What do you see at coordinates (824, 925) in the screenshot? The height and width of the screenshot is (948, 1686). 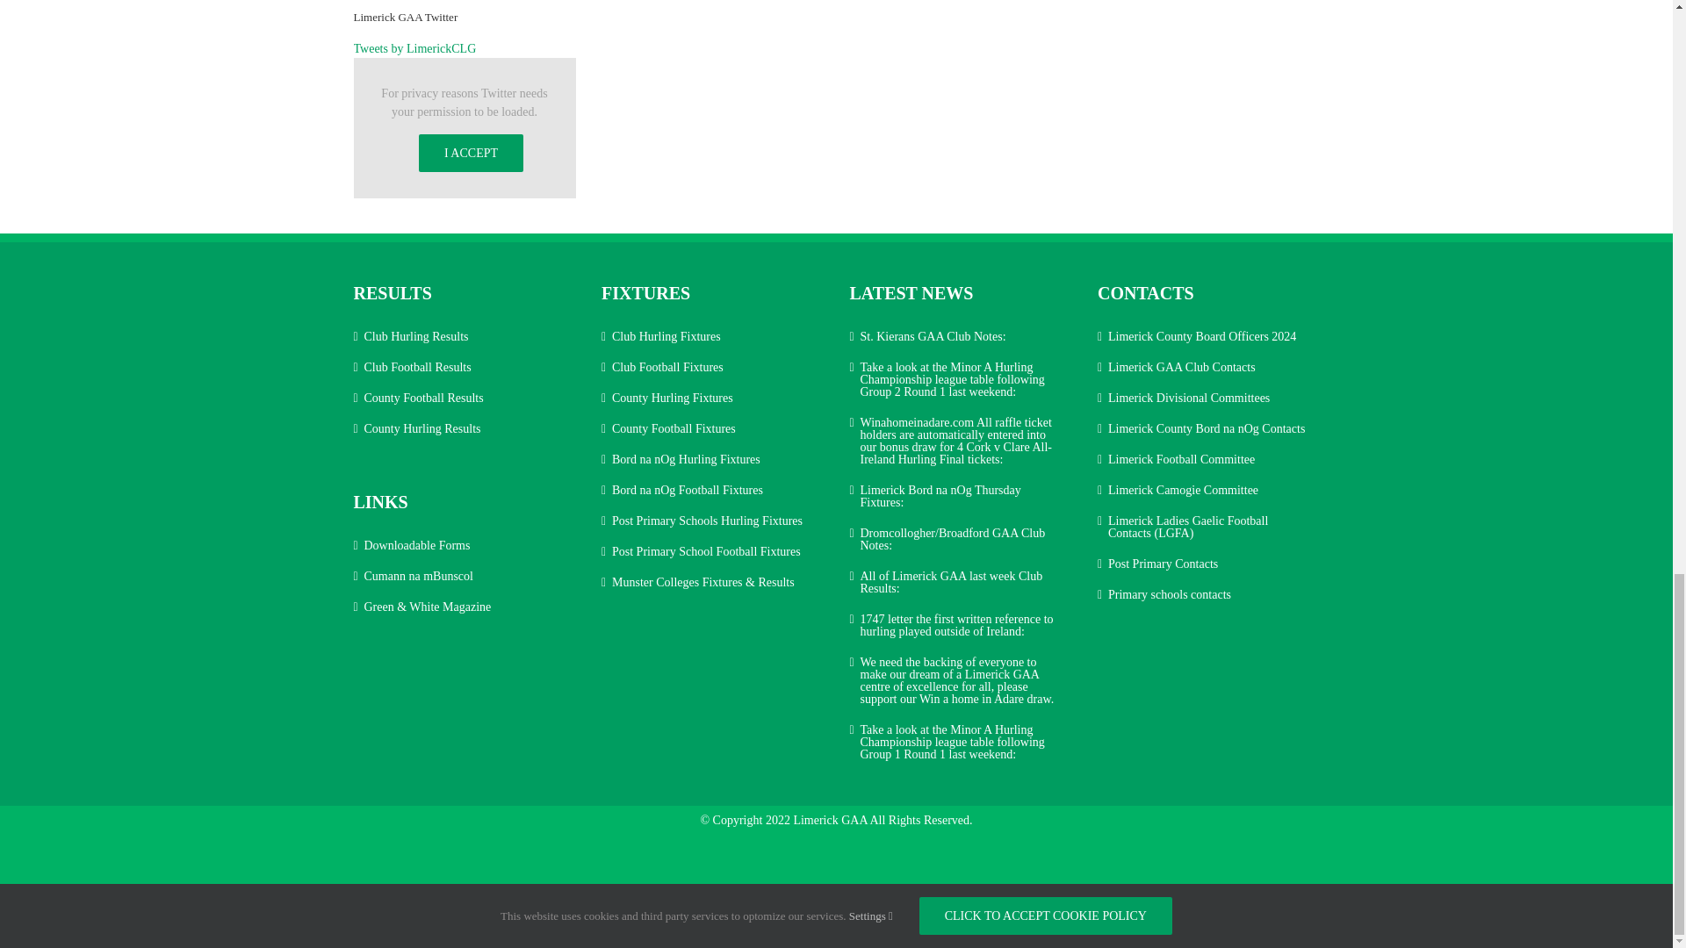 I see `Instagram` at bounding box center [824, 925].